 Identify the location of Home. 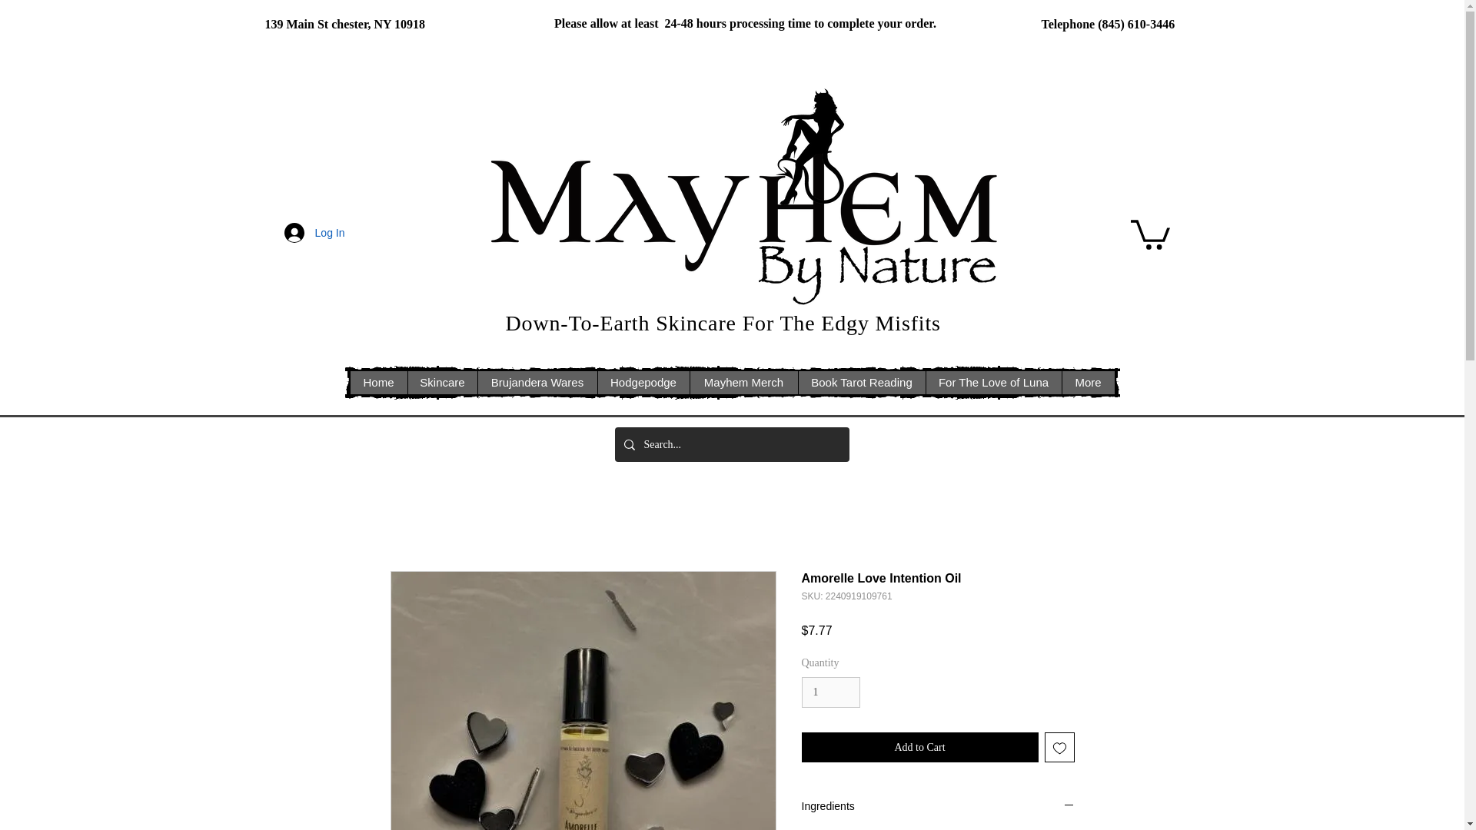
(378, 383).